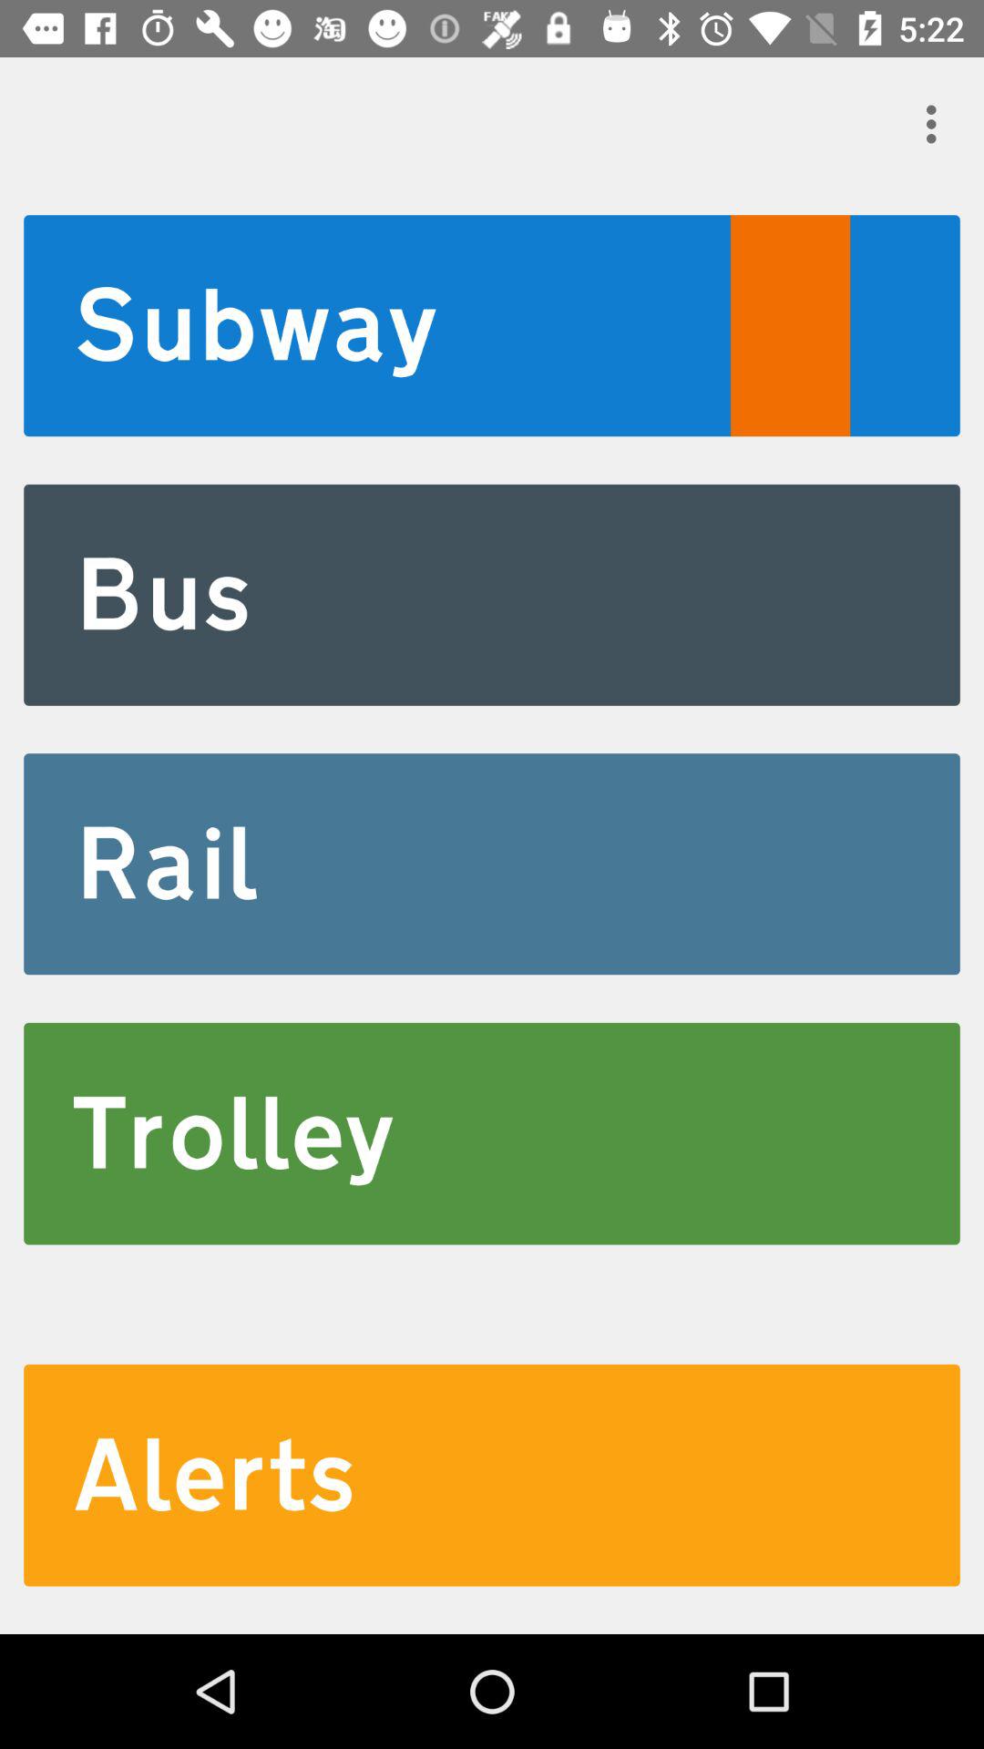 Image resolution: width=984 pixels, height=1749 pixels. I want to click on choose item at the top right corner, so click(937, 124).